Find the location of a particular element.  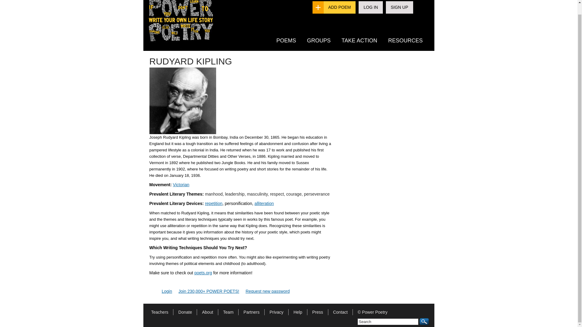

SIGN UP is located at coordinates (400, 7).